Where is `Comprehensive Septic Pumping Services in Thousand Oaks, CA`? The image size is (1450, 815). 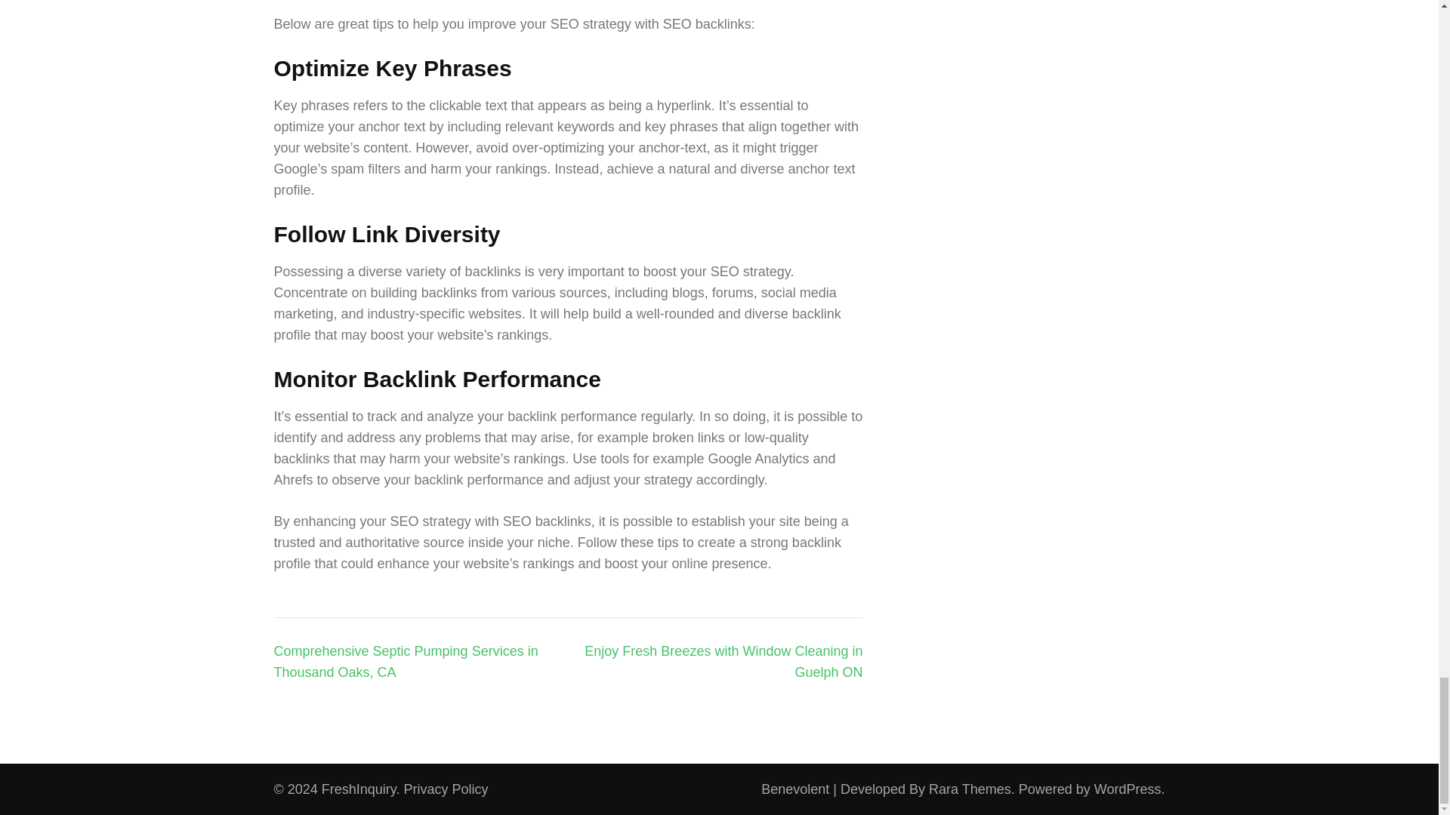 Comprehensive Septic Pumping Services in Thousand Oaks, CA is located at coordinates (406, 661).